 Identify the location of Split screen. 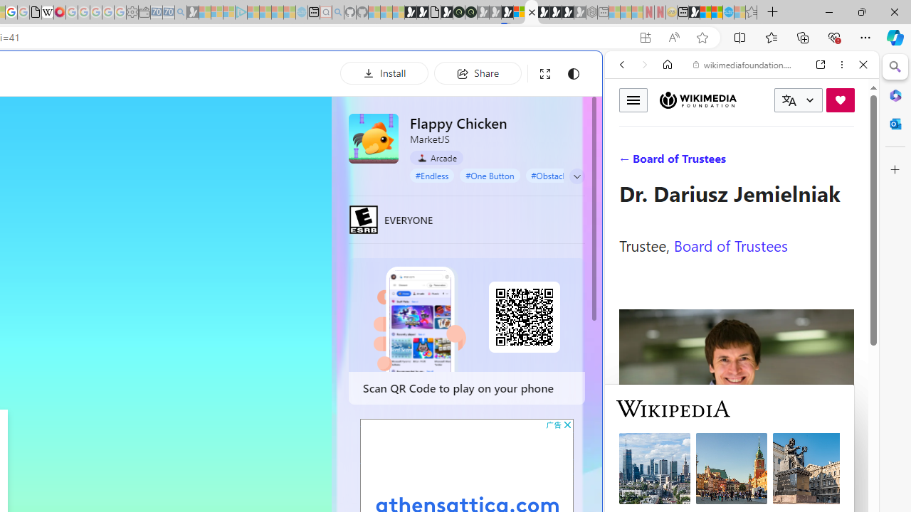
(740, 37).